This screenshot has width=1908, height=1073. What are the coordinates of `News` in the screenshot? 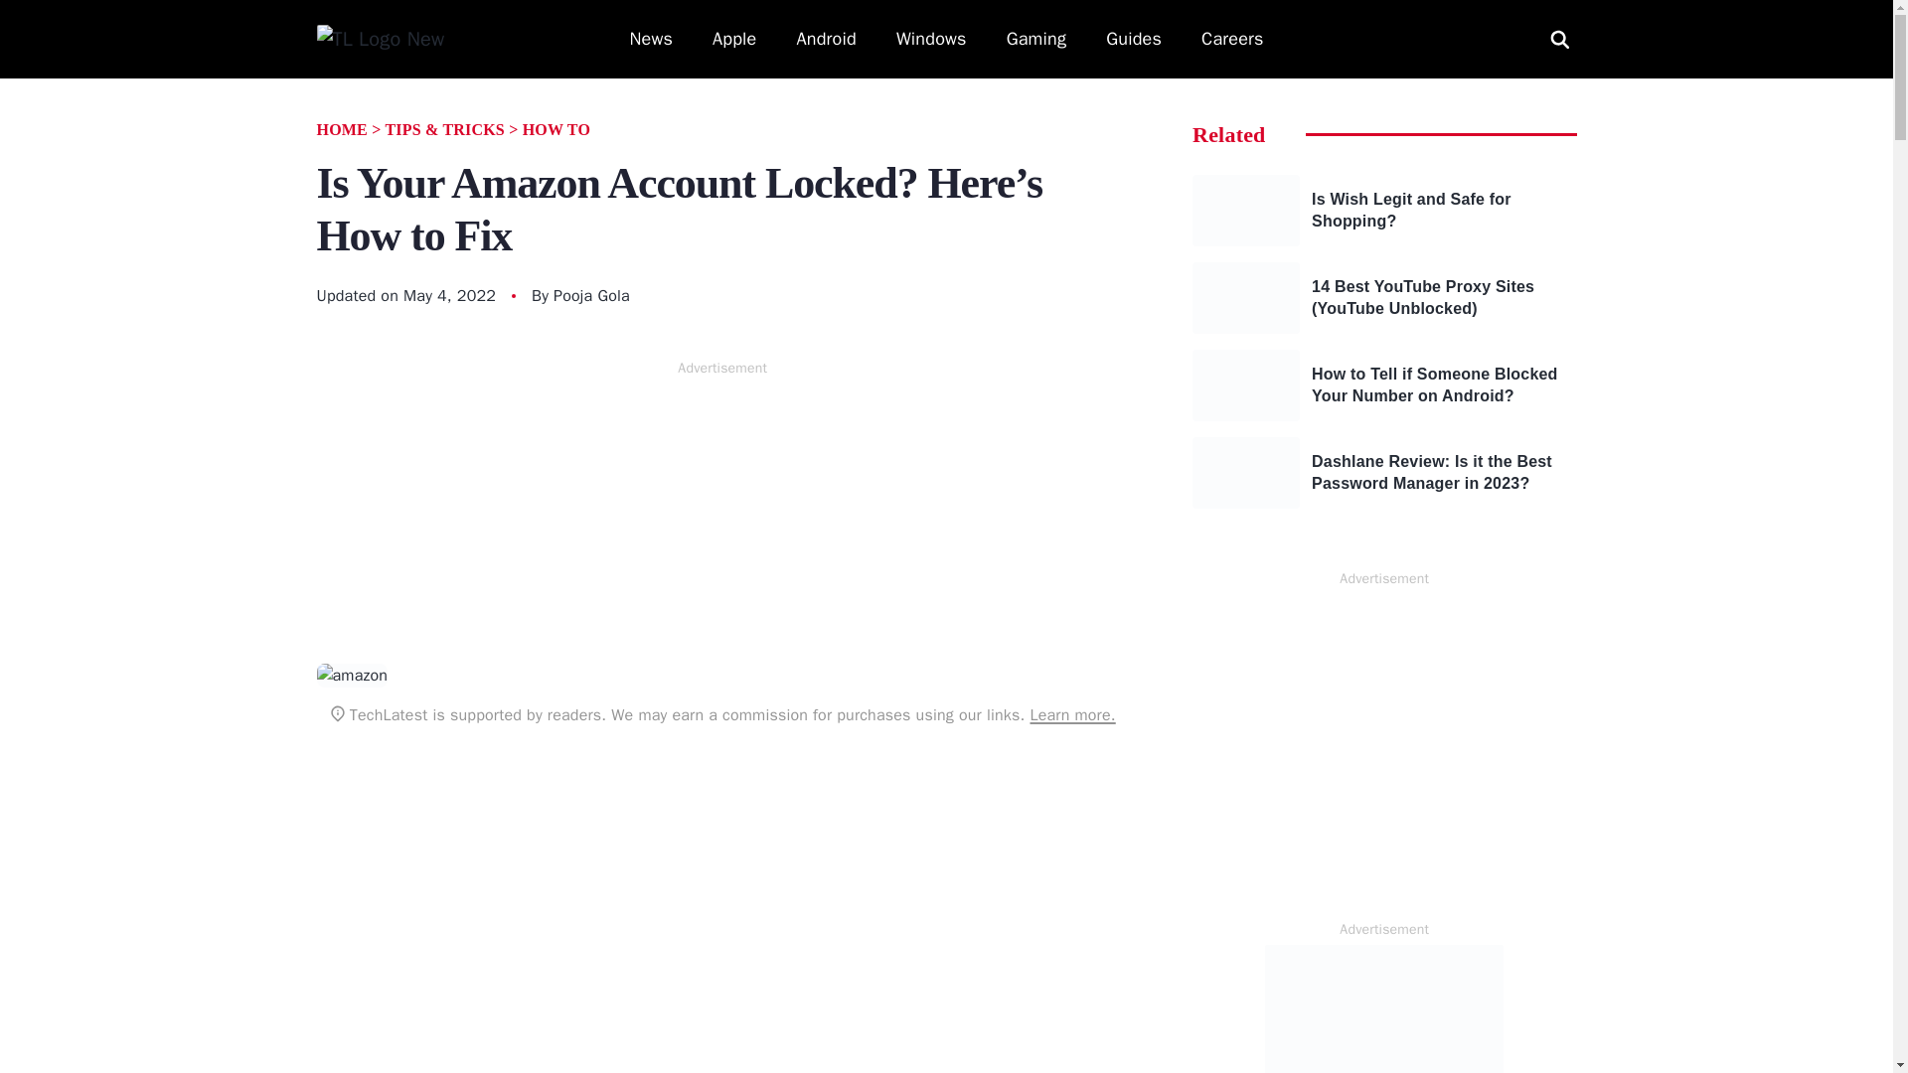 It's located at (651, 40).